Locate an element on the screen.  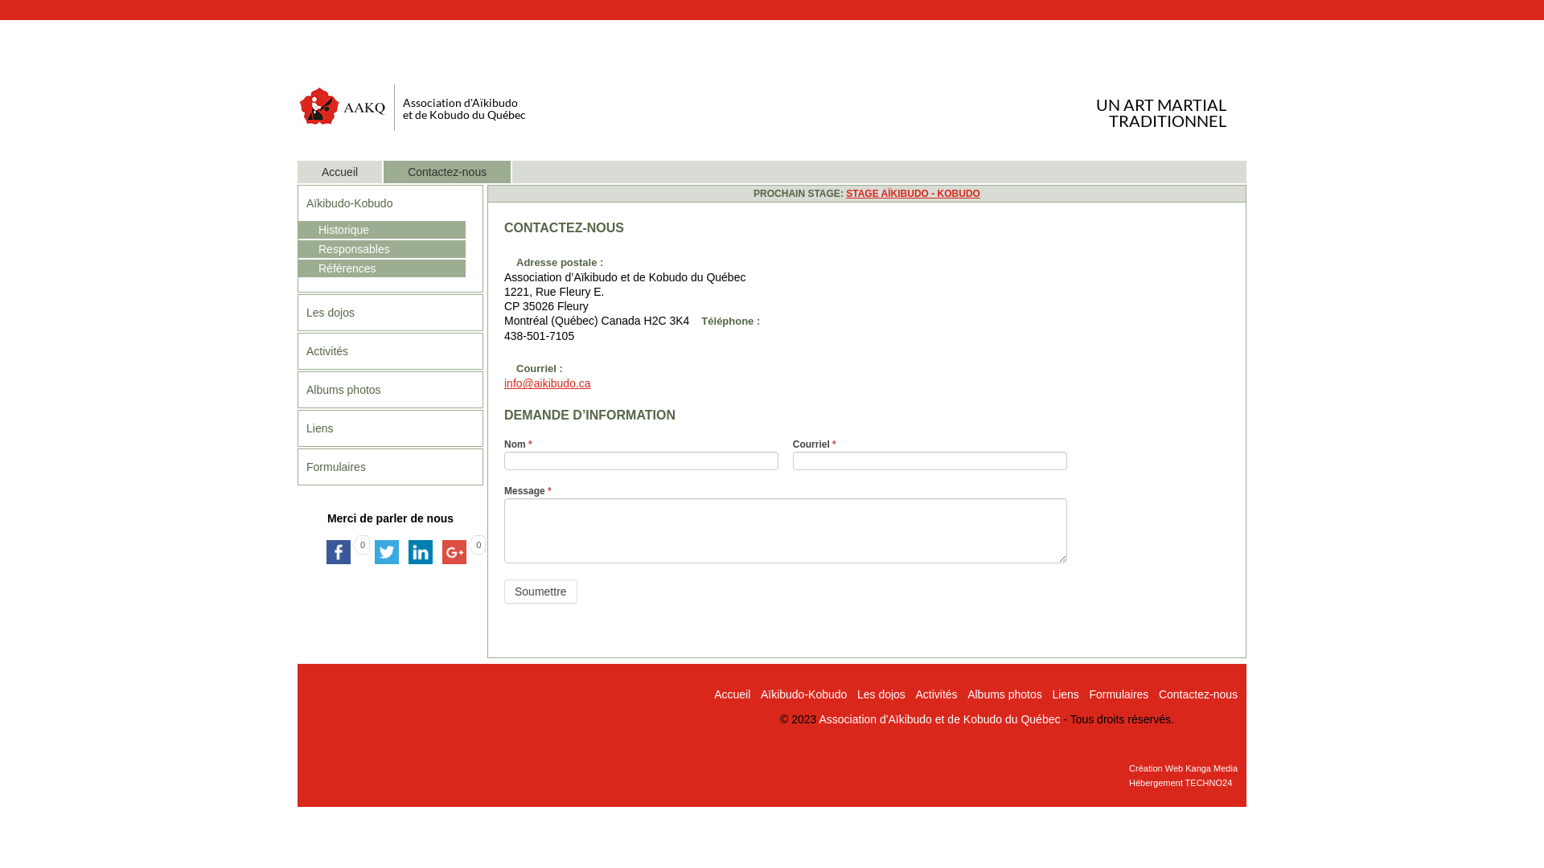
Twitter is located at coordinates (387, 552).